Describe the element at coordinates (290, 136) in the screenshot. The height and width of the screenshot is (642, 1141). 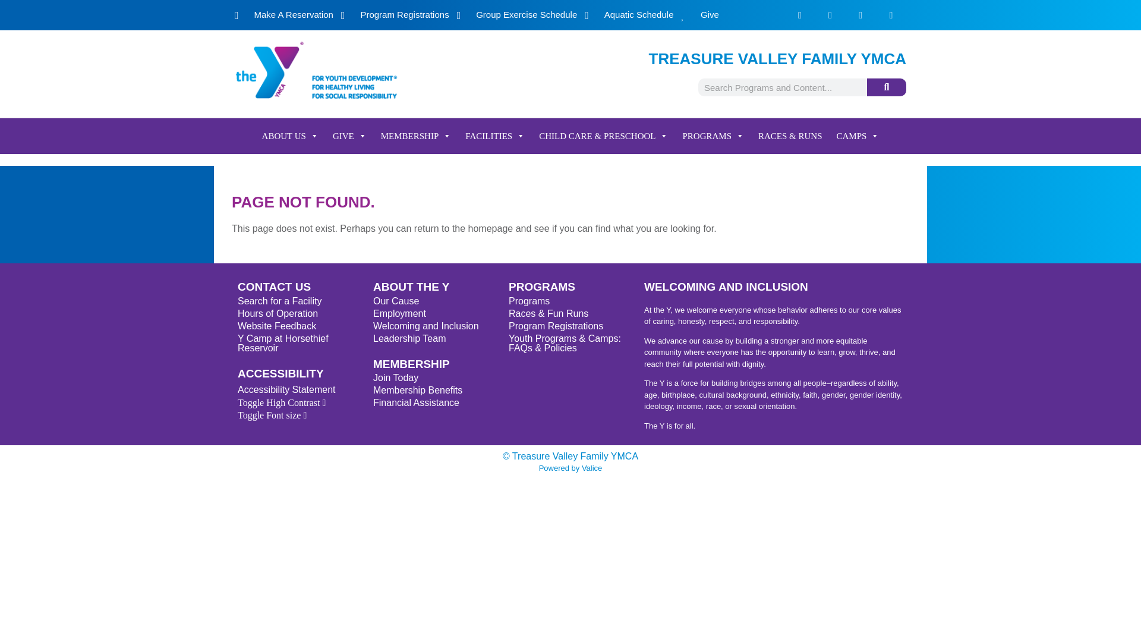
I see `ABOUT US` at that location.